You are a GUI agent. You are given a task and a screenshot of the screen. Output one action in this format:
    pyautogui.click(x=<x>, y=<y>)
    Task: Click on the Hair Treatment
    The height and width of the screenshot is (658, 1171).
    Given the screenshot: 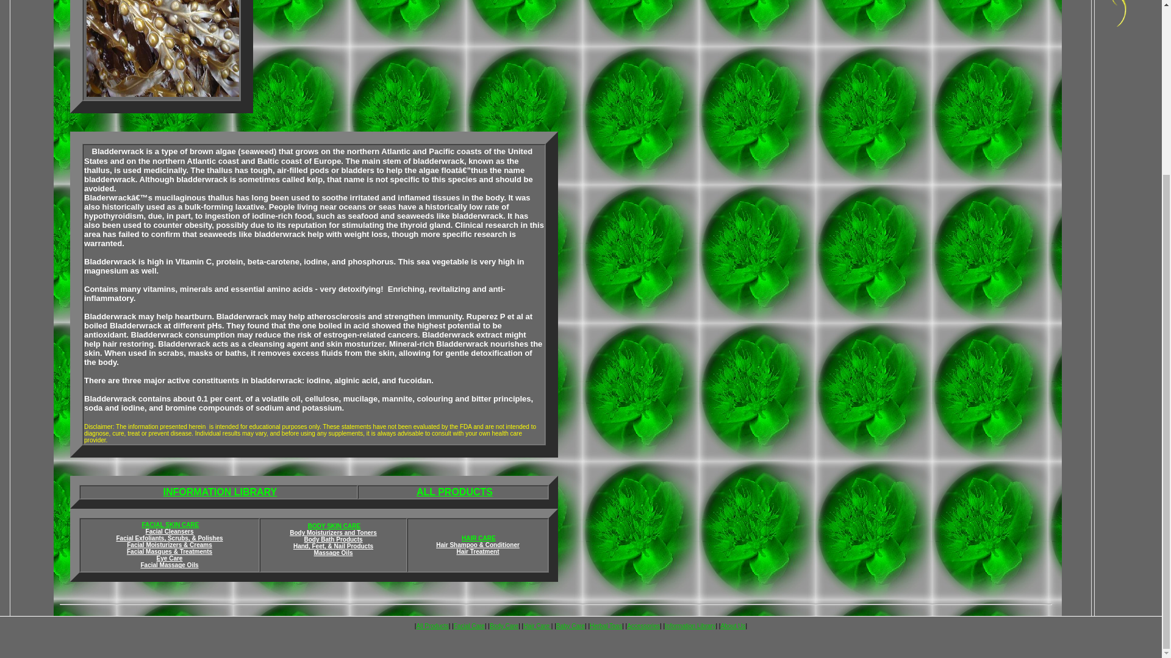 What is the action you would take?
    pyautogui.click(x=477, y=551)
    